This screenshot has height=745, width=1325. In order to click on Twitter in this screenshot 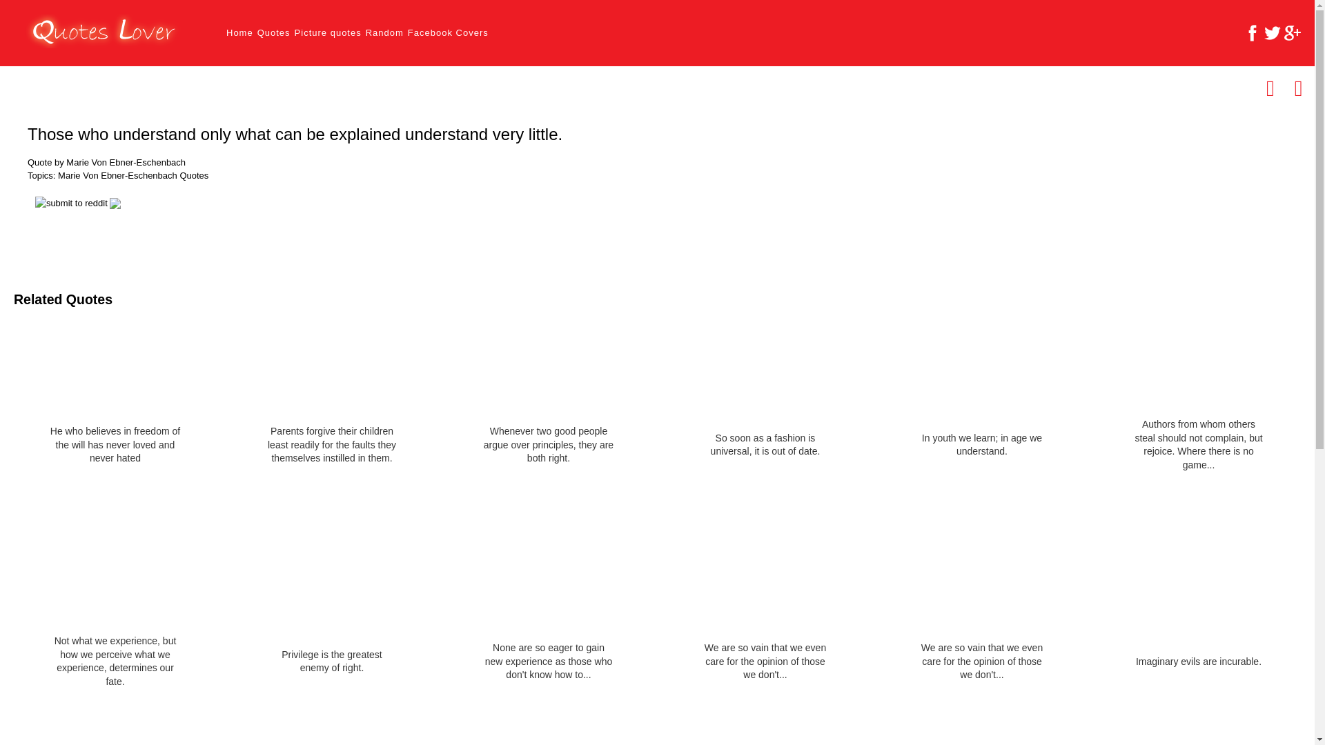, I will do `click(1273, 33)`.